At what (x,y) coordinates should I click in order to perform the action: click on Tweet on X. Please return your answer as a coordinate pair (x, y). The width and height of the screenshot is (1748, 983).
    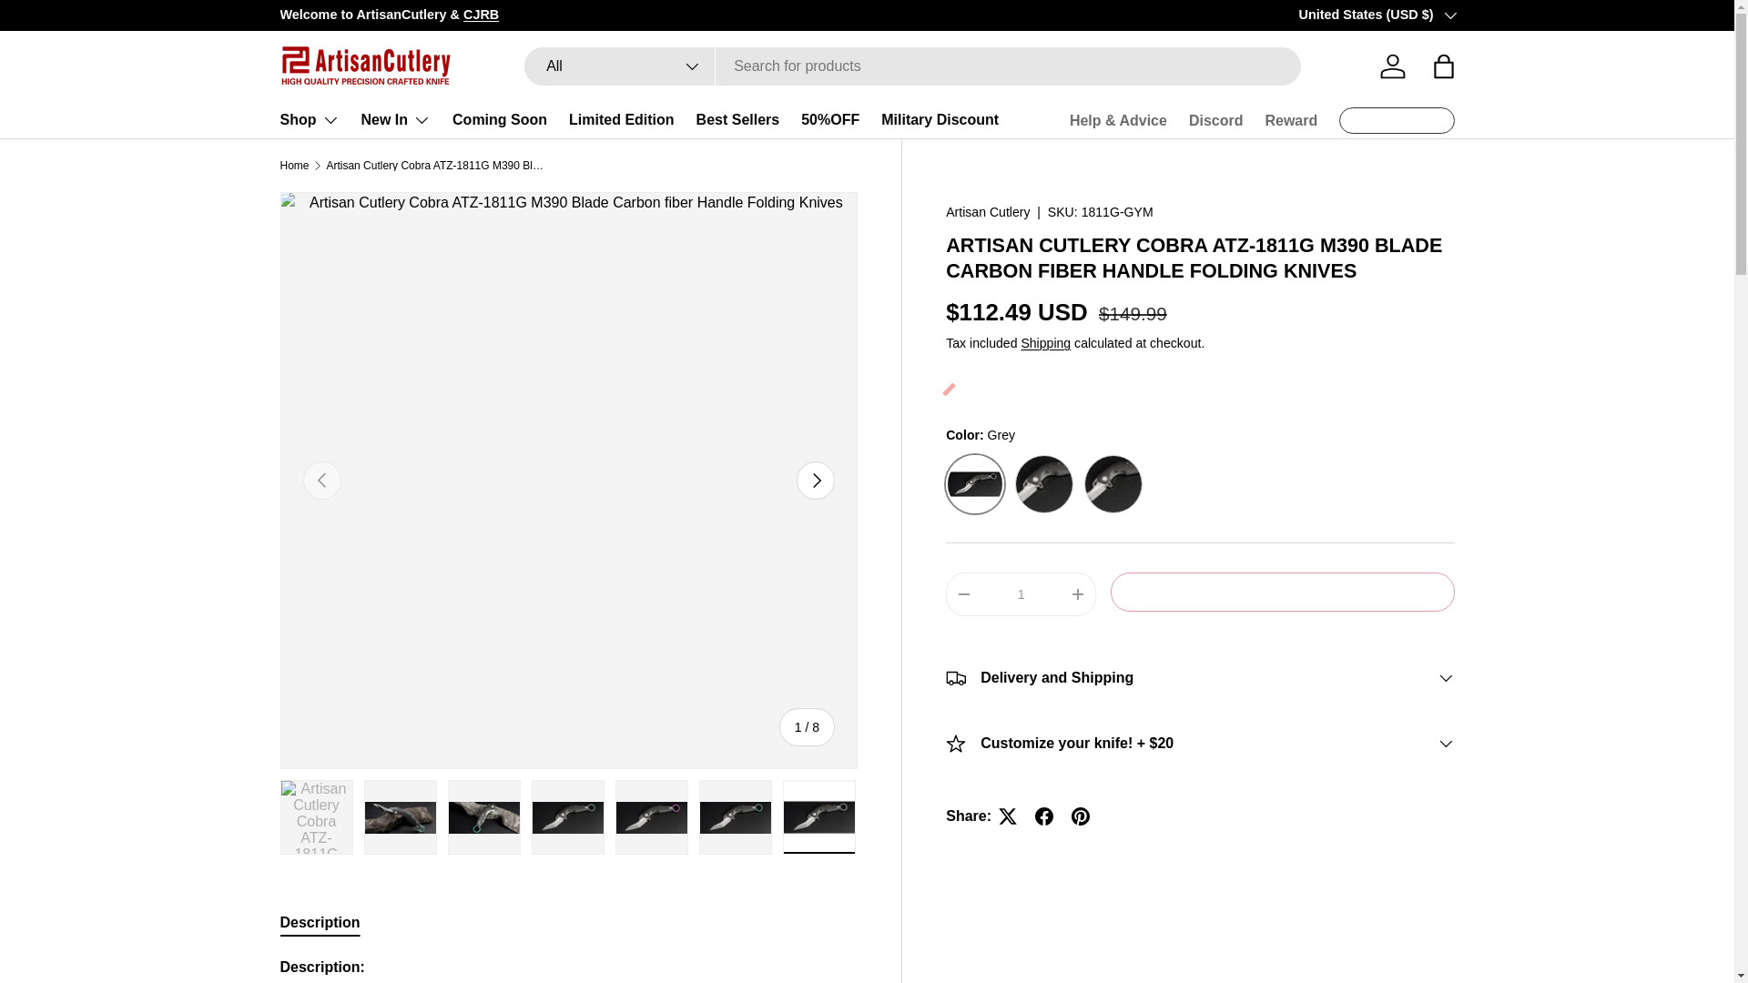
    Looking at the image, I should click on (1007, 816).